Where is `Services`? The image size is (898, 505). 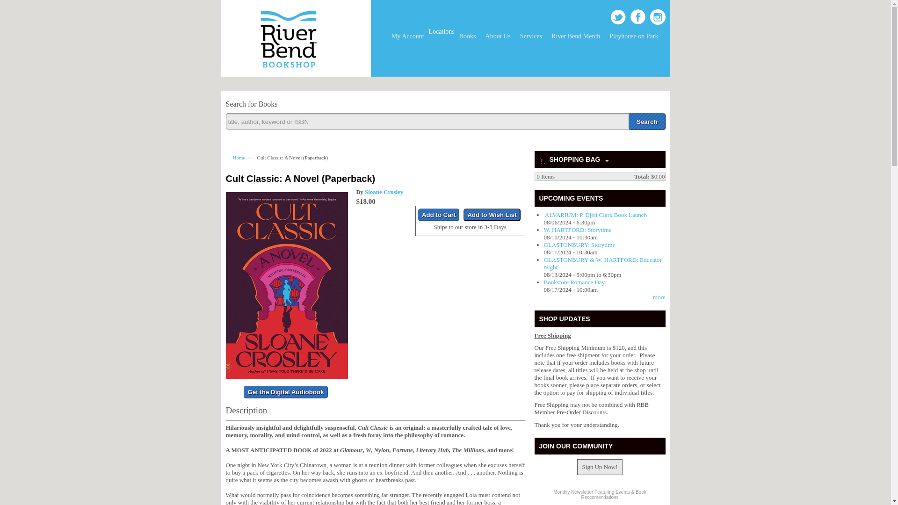 Services is located at coordinates (531, 36).